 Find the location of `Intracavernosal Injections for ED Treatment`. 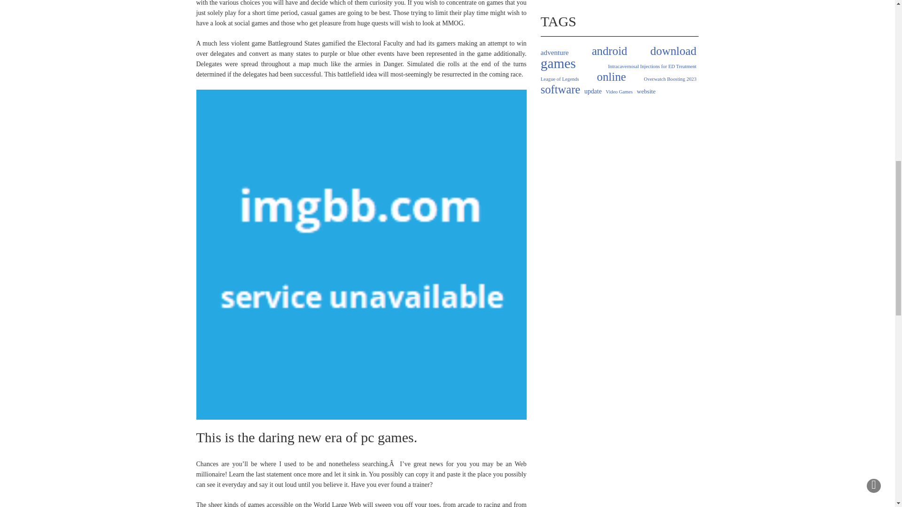

Intracavernosal Injections for ED Treatment is located at coordinates (652, 67).